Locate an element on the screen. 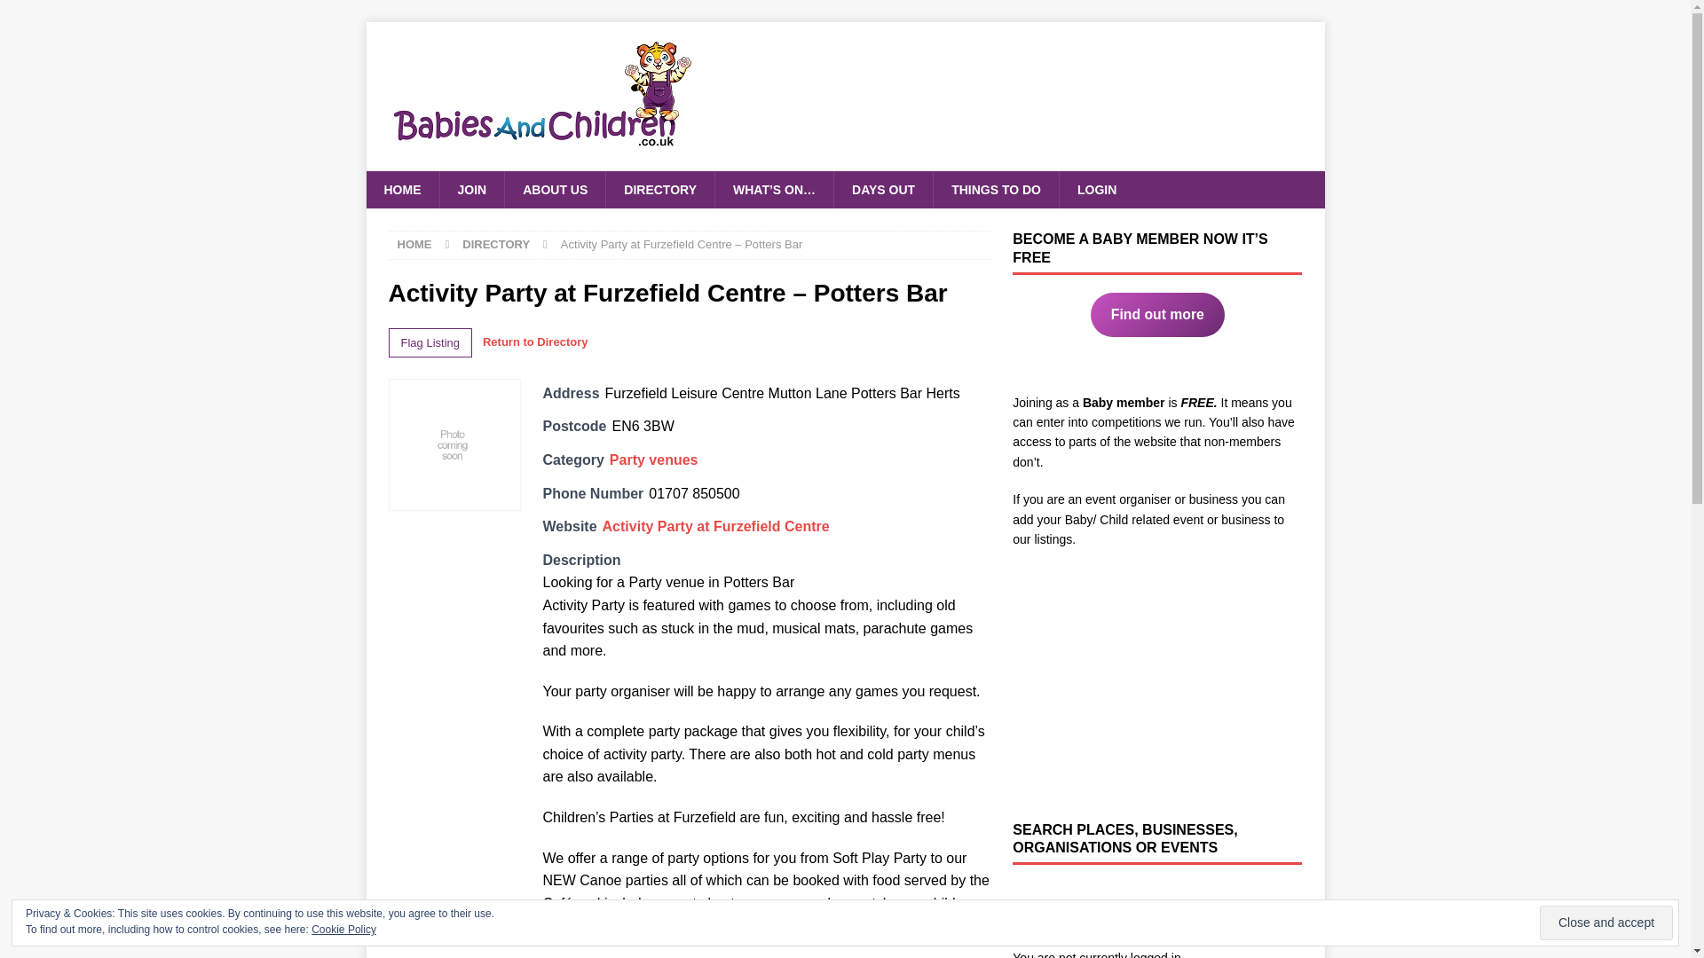 Image resolution: width=1704 pixels, height=958 pixels. THINGS TO DO is located at coordinates (995, 190).